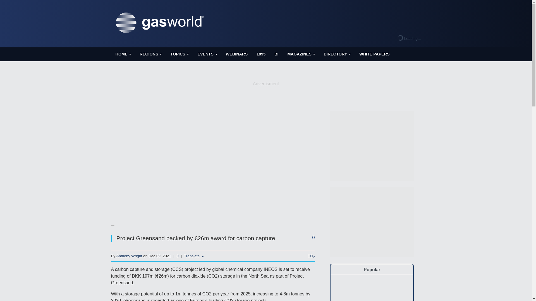 This screenshot has width=536, height=301. What do you see at coordinates (179, 54) in the screenshot?
I see `TOPICS` at bounding box center [179, 54].